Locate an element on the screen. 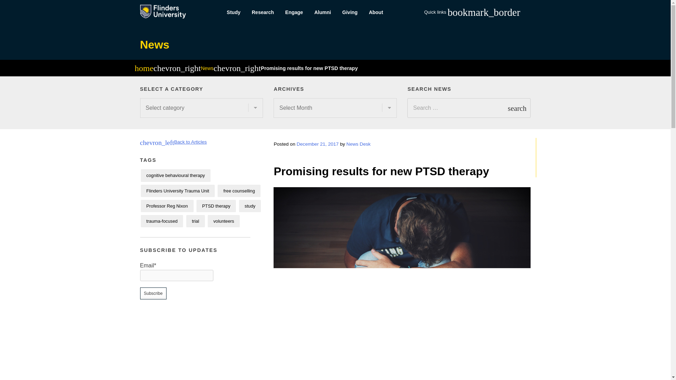  Subscribe is located at coordinates (153, 293).